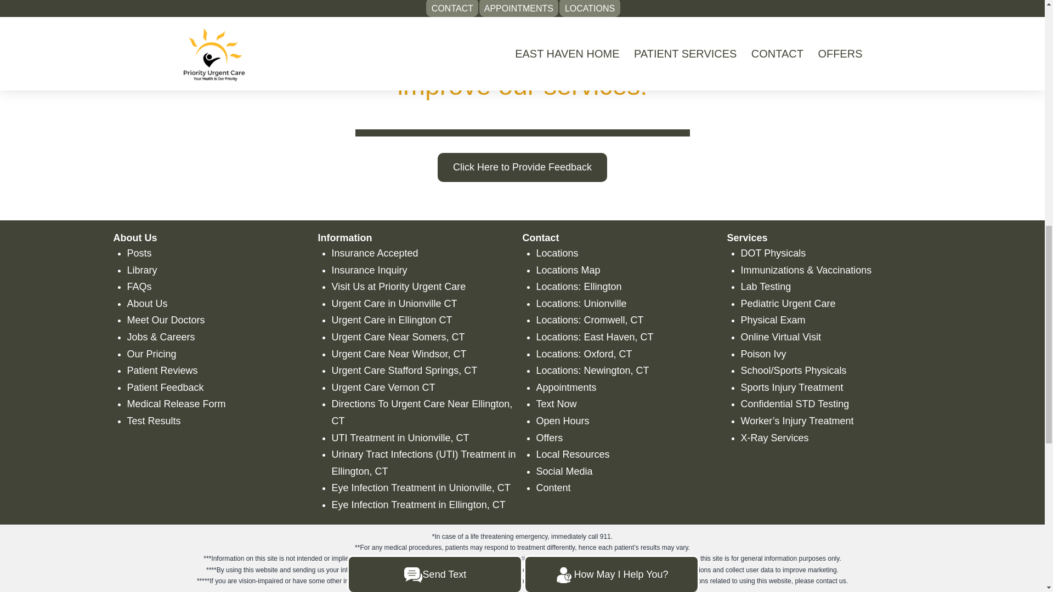  I want to click on Urgent Care Vernon CT, so click(383, 387).